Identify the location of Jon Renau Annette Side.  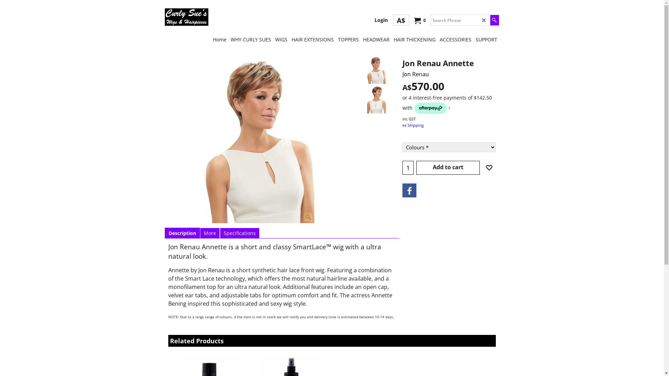
(376, 100).